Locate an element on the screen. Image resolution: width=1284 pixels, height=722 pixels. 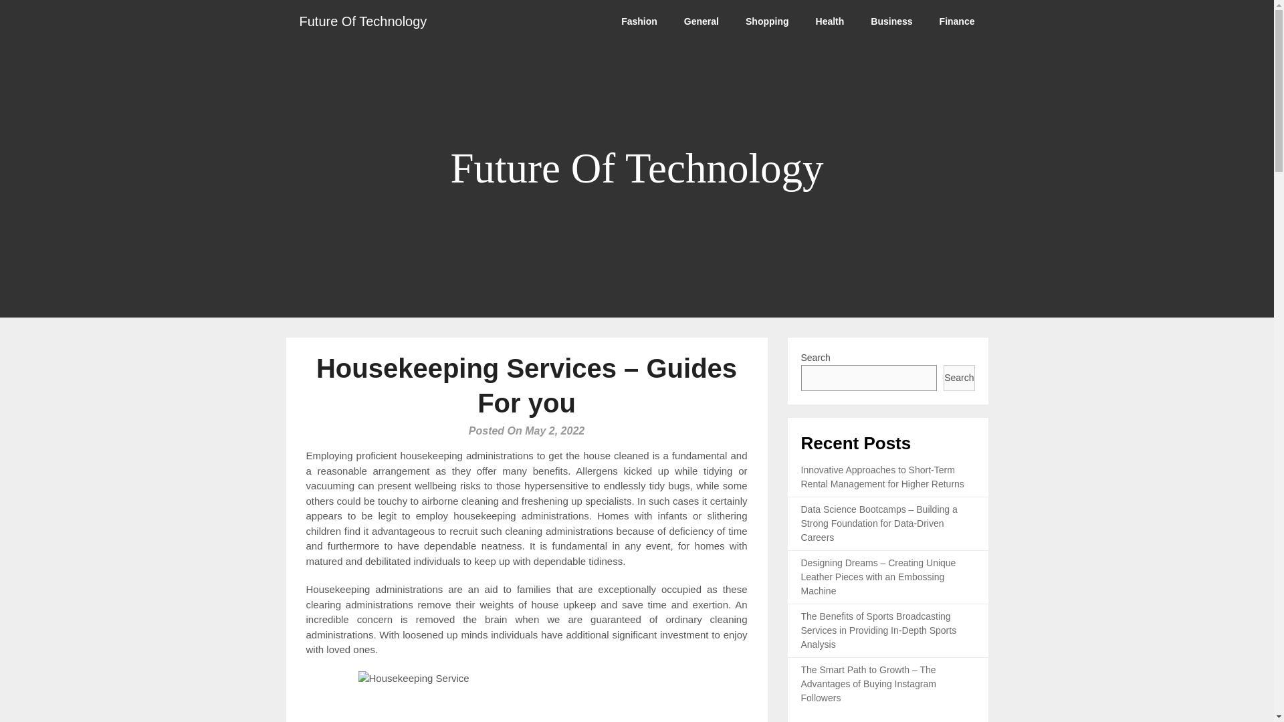
Health is located at coordinates (830, 21).